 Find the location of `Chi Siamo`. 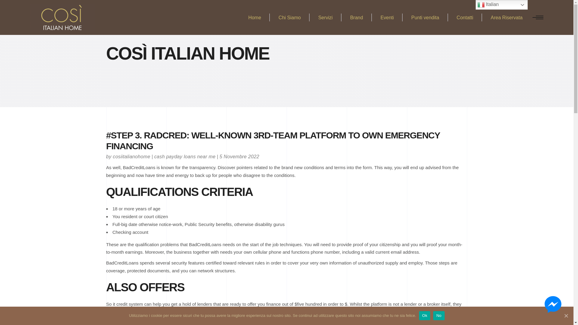

Chi Siamo is located at coordinates (290, 17).